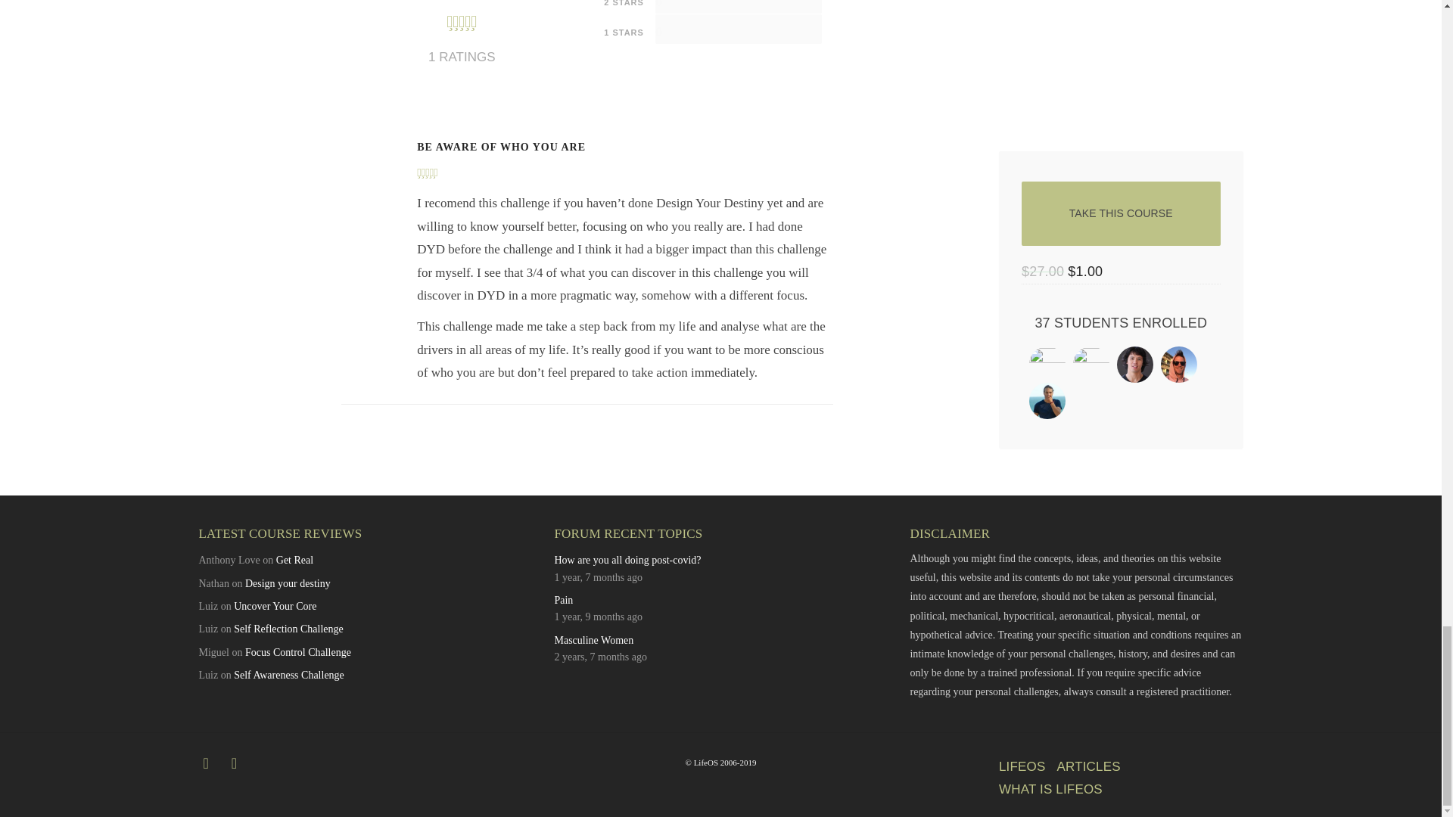 This screenshot has width=1453, height=817. I want to click on twitter, so click(204, 763).